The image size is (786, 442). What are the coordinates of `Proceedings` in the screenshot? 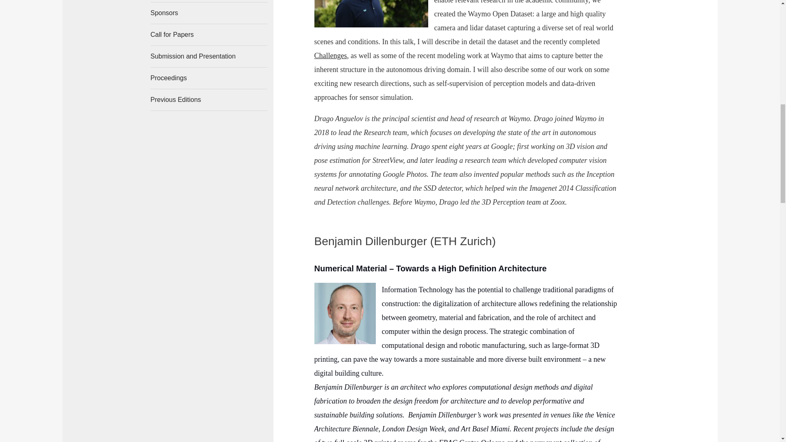 It's located at (209, 78).